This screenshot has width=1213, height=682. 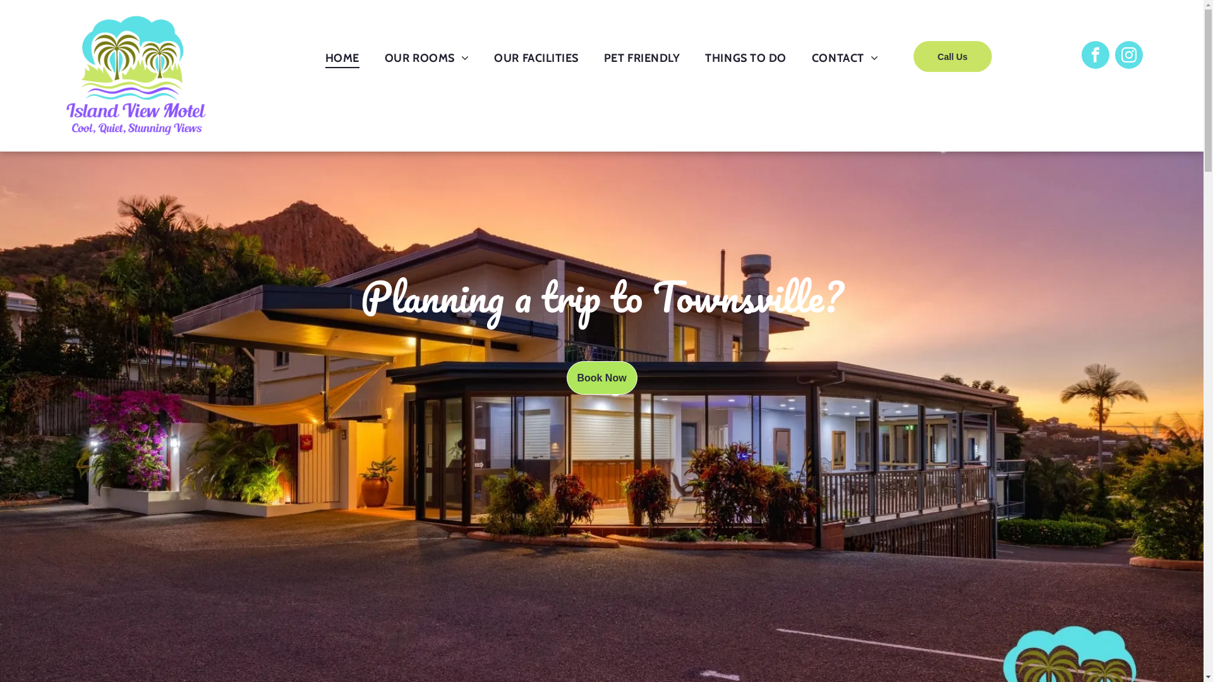 What do you see at coordinates (845, 58) in the screenshot?
I see `CONTACT` at bounding box center [845, 58].